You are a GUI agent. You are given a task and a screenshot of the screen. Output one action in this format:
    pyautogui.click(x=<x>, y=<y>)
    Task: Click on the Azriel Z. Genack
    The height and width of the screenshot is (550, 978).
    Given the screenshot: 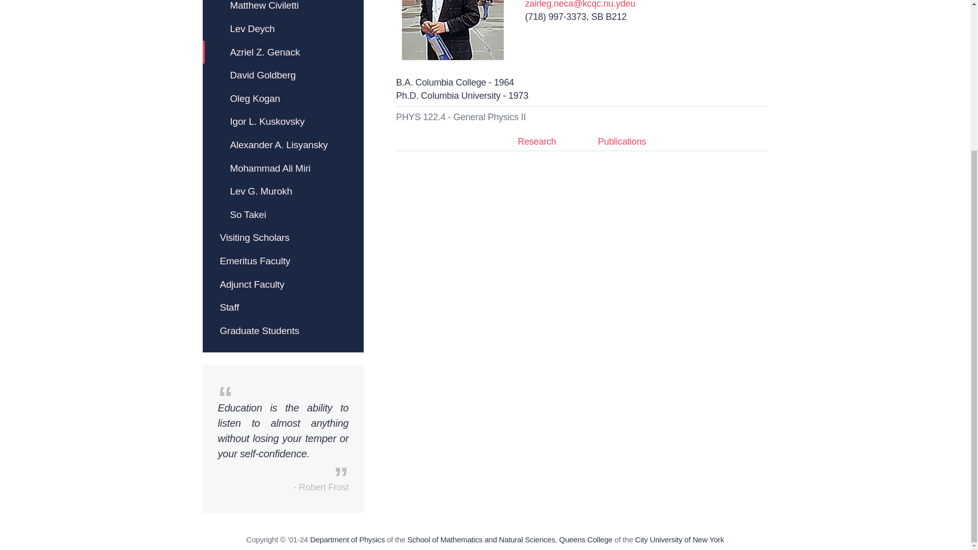 What is the action you would take?
    pyautogui.click(x=452, y=30)
    